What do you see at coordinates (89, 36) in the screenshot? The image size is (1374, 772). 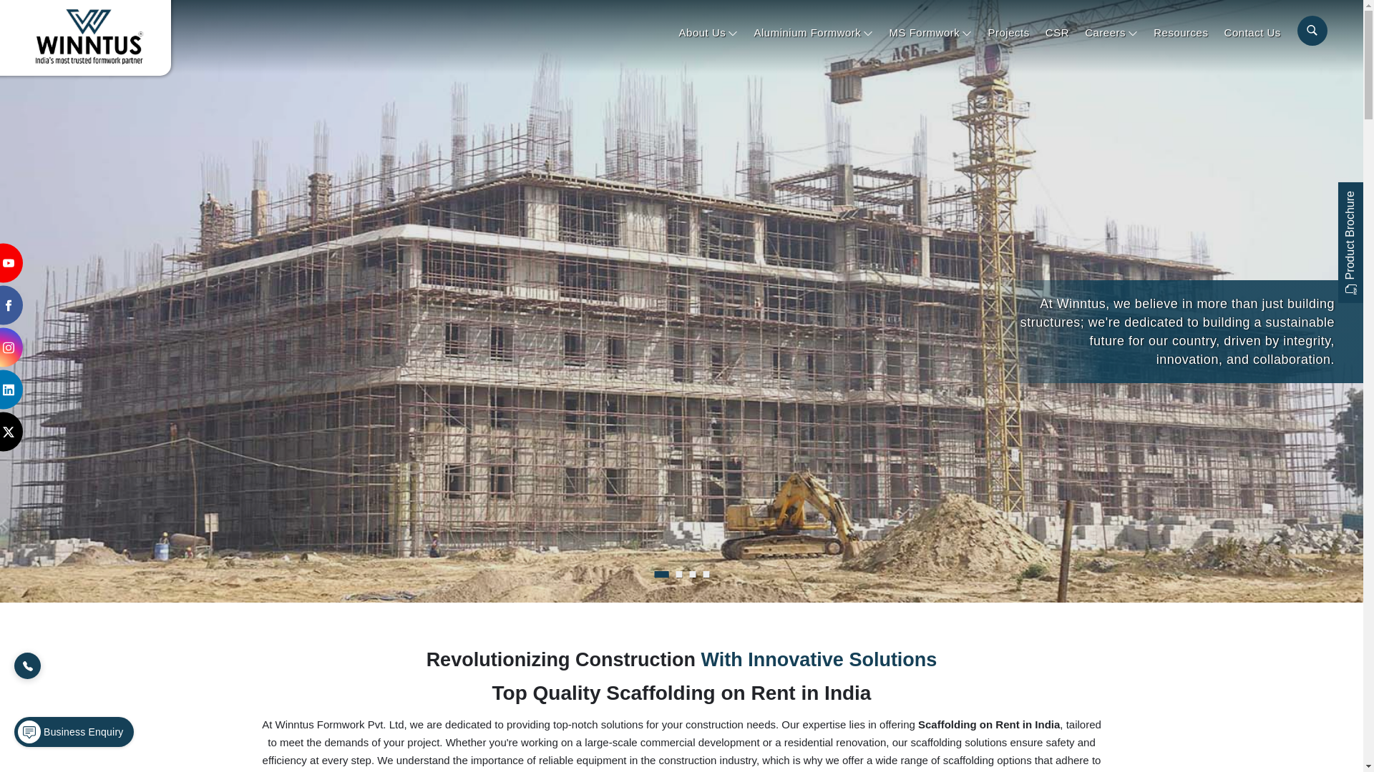 I see `Winntus Formwork System Pvt. Ltd.` at bounding box center [89, 36].